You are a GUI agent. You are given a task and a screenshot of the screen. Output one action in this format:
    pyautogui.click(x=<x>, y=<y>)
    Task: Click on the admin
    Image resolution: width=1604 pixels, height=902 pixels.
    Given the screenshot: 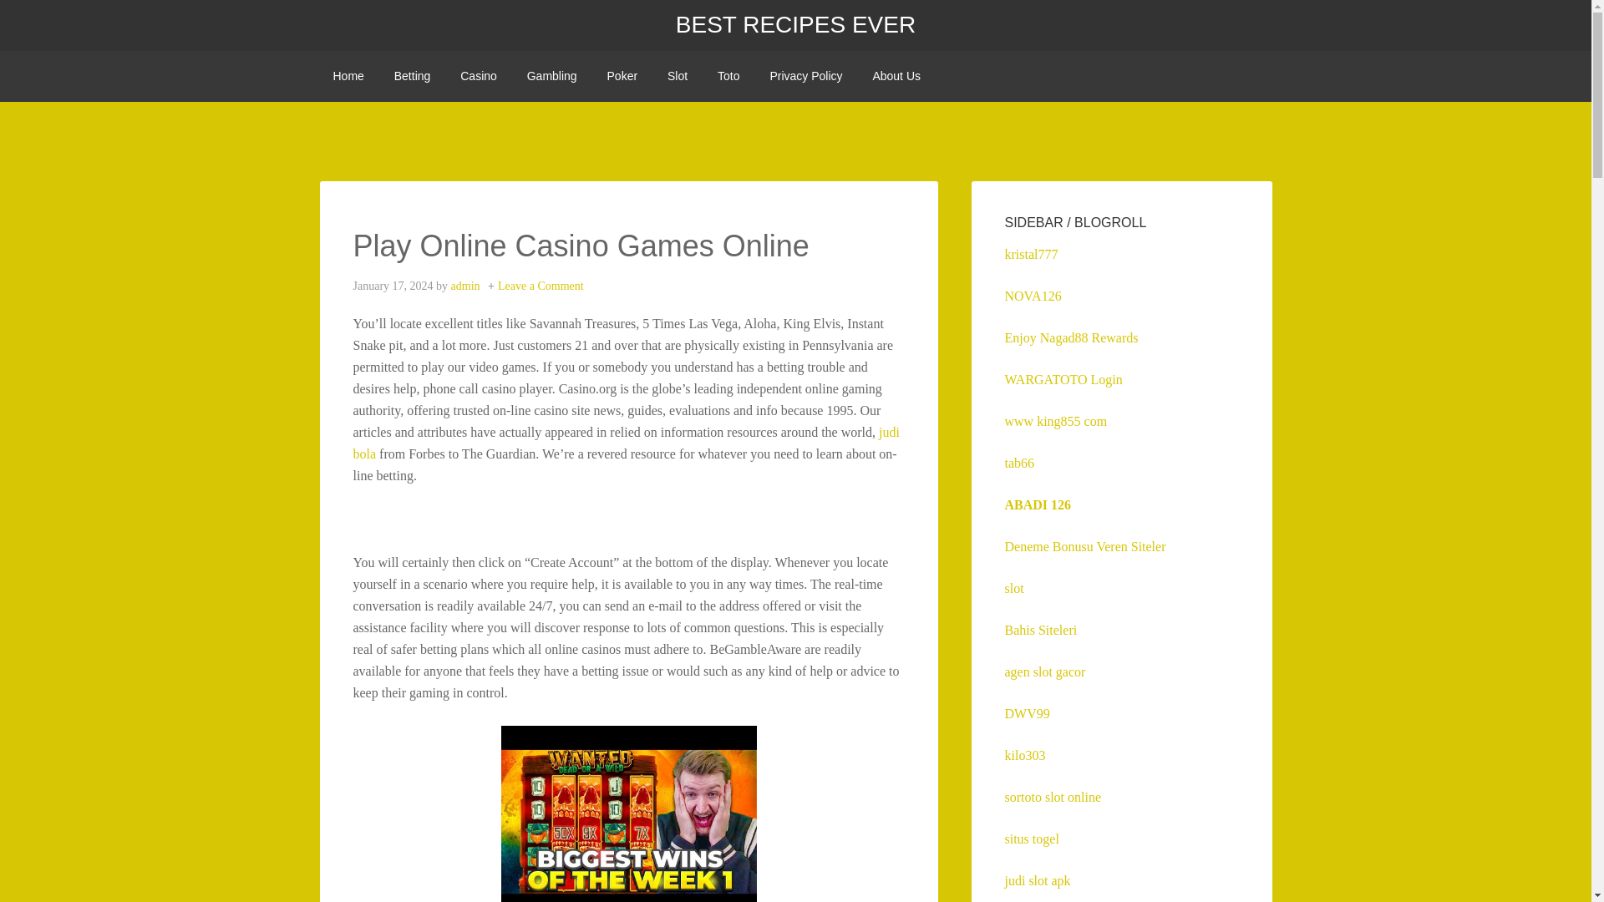 What is the action you would take?
    pyautogui.click(x=464, y=286)
    